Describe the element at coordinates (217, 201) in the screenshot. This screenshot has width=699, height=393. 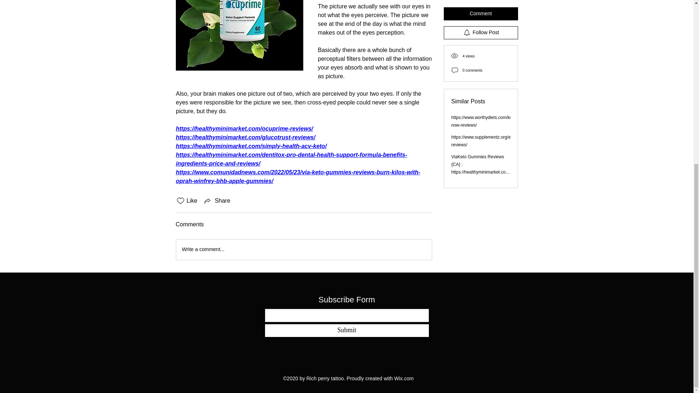
I see `Share` at that location.